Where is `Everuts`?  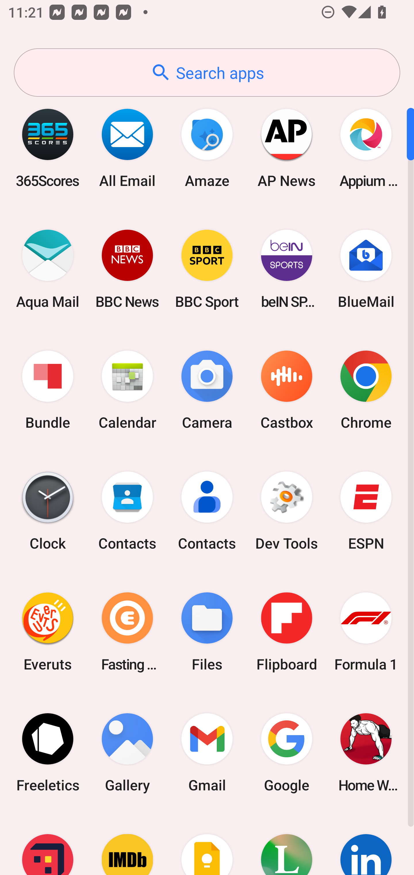
Everuts is located at coordinates (48, 631).